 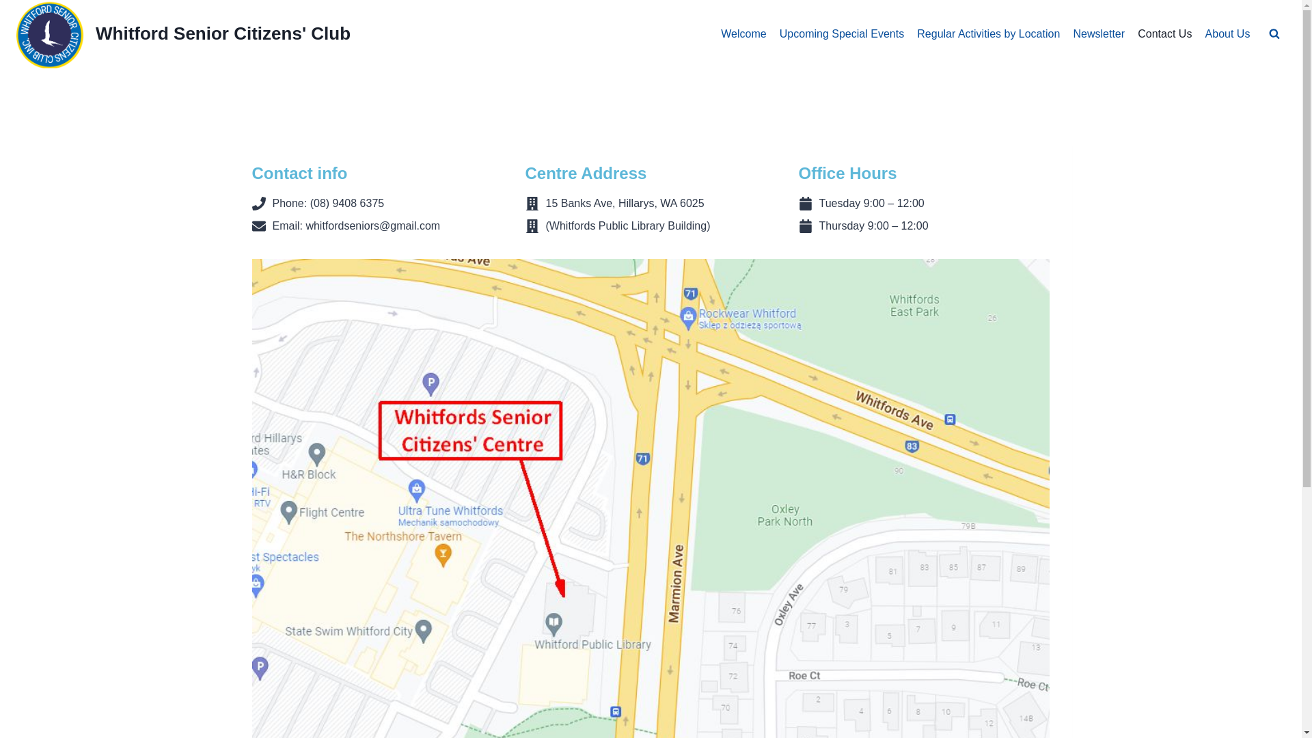 What do you see at coordinates (989, 34) in the screenshot?
I see `Regular Activities by Location` at bounding box center [989, 34].